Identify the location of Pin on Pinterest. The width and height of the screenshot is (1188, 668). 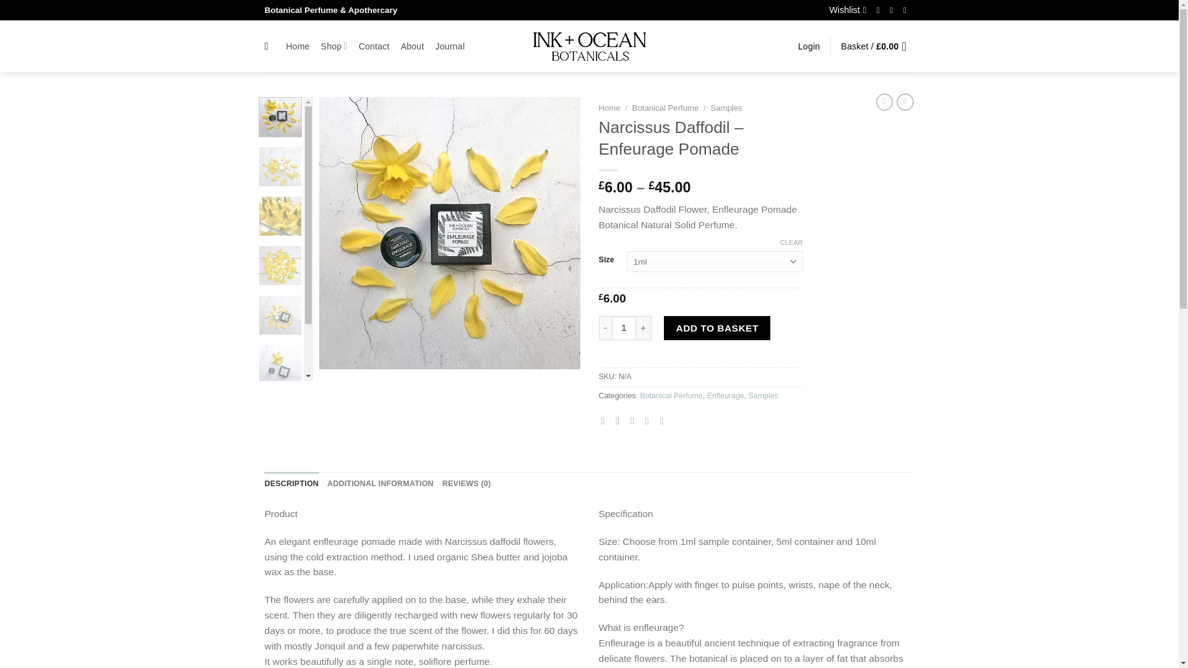
(650, 421).